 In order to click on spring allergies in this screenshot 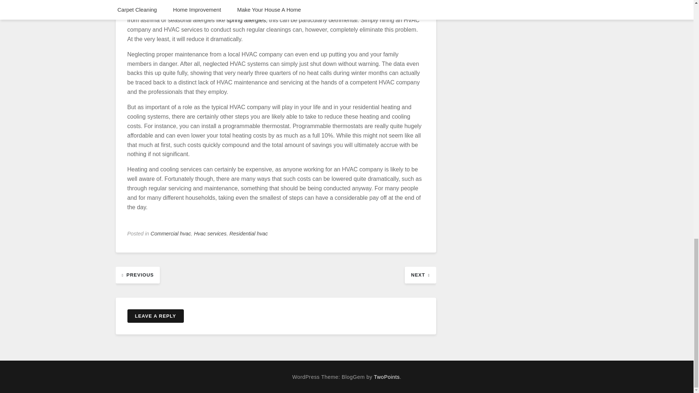, I will do `click(246, 20)`.